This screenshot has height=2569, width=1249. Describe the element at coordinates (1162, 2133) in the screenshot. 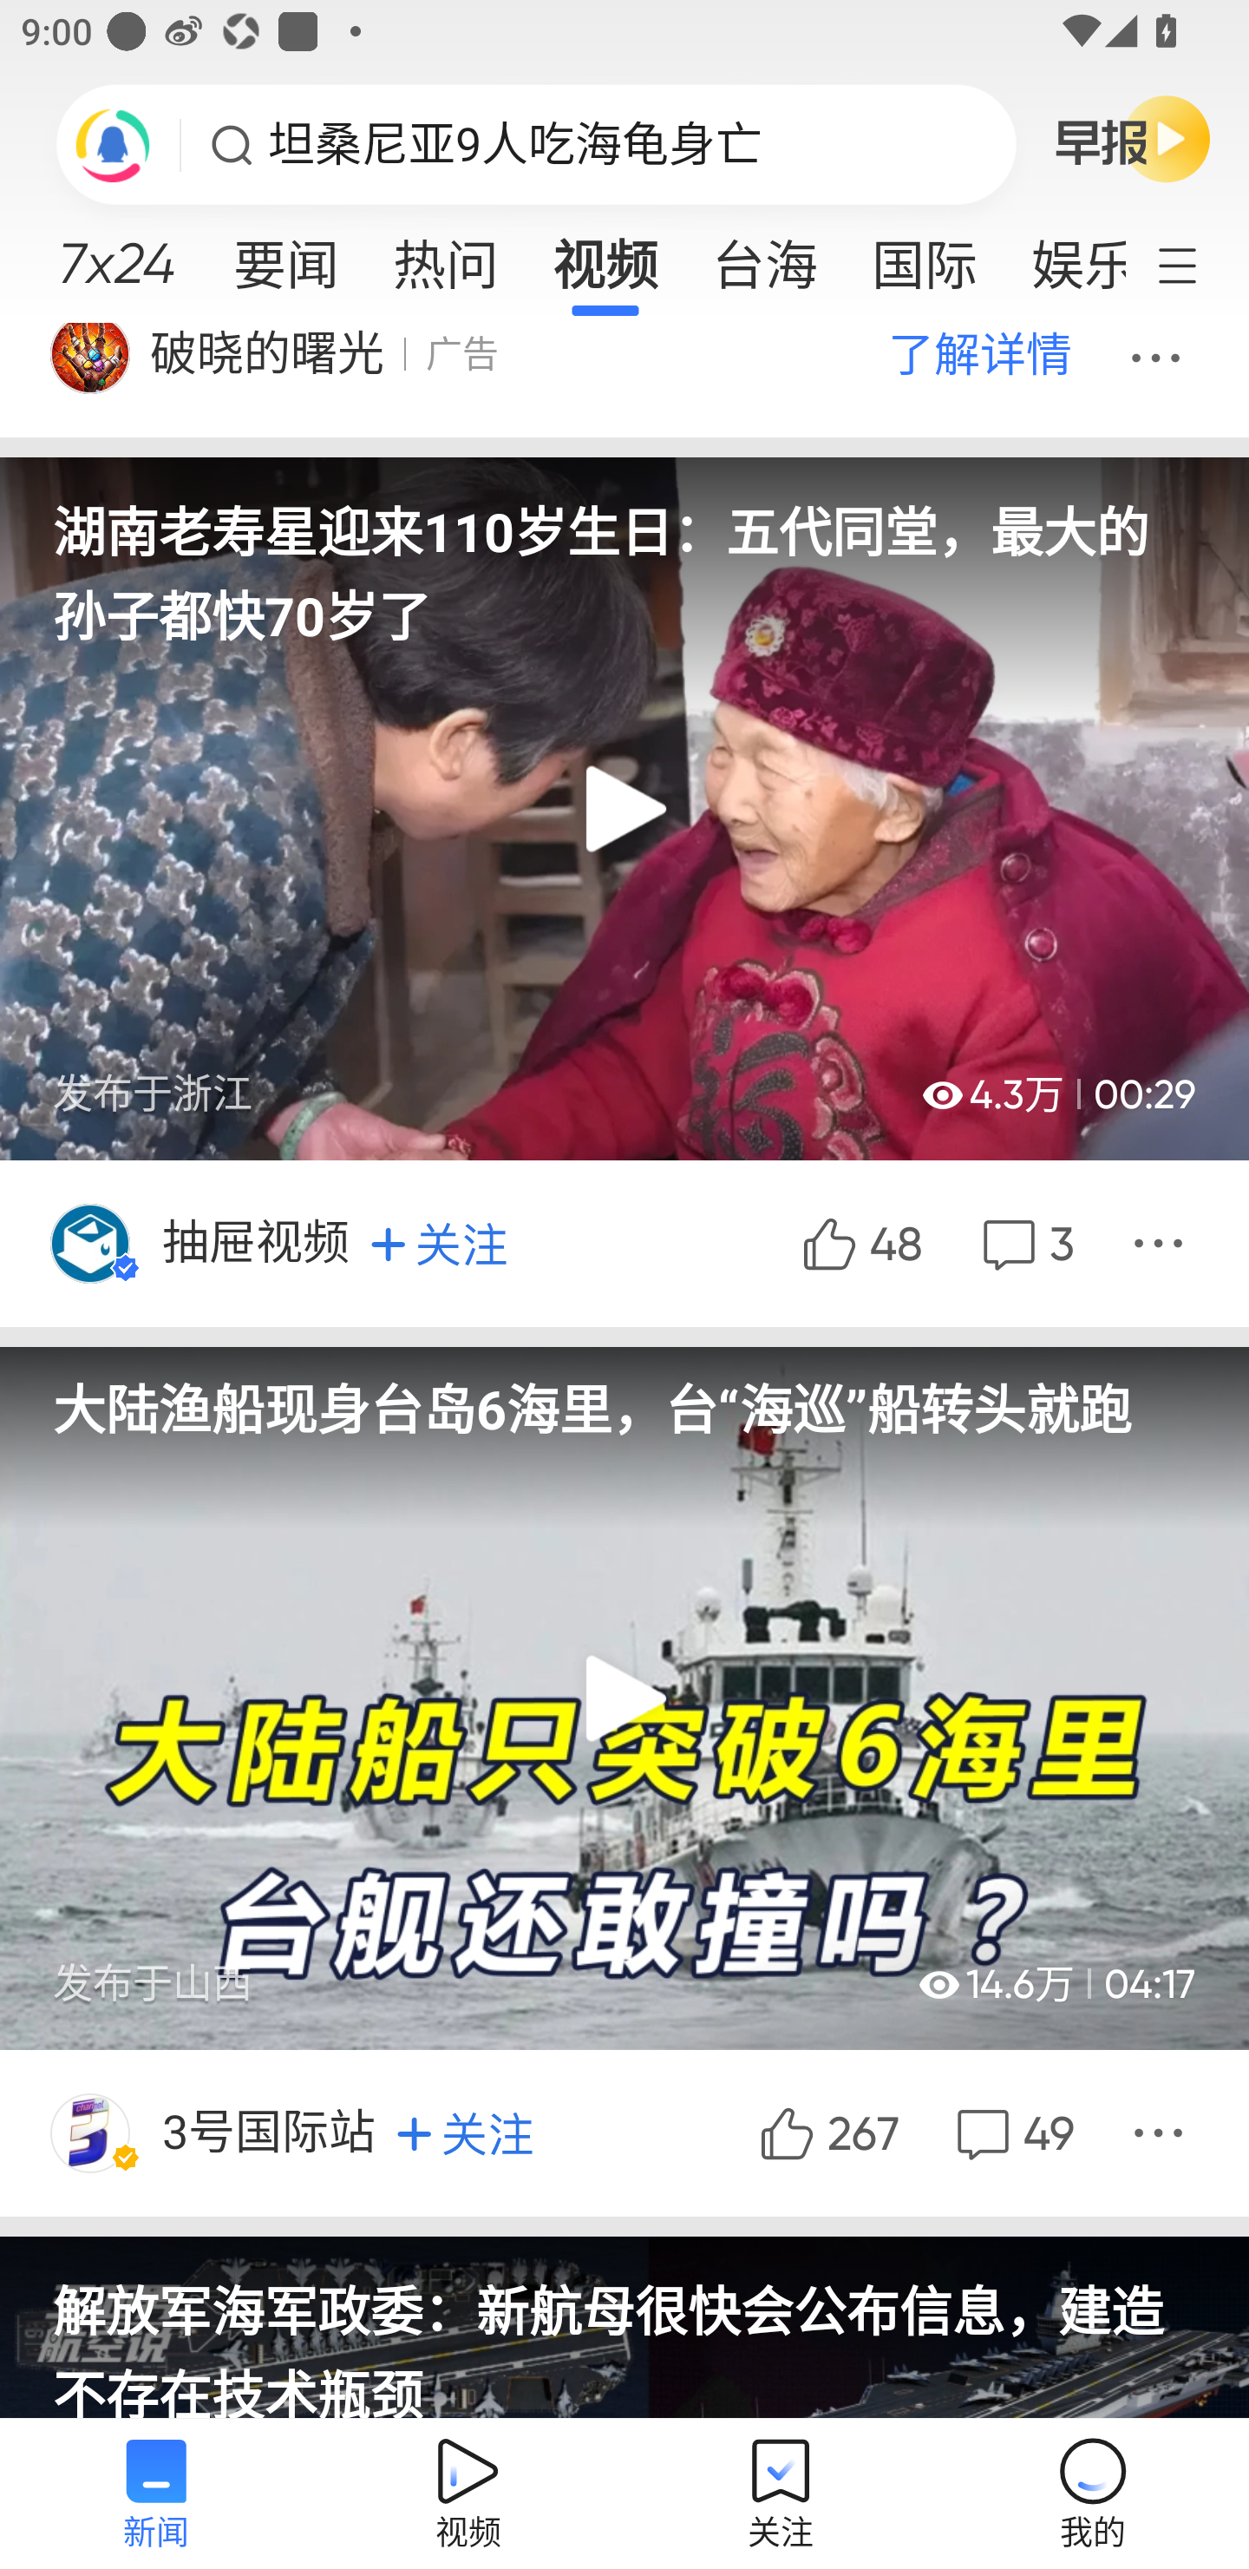

I see `分享 ` at that location.